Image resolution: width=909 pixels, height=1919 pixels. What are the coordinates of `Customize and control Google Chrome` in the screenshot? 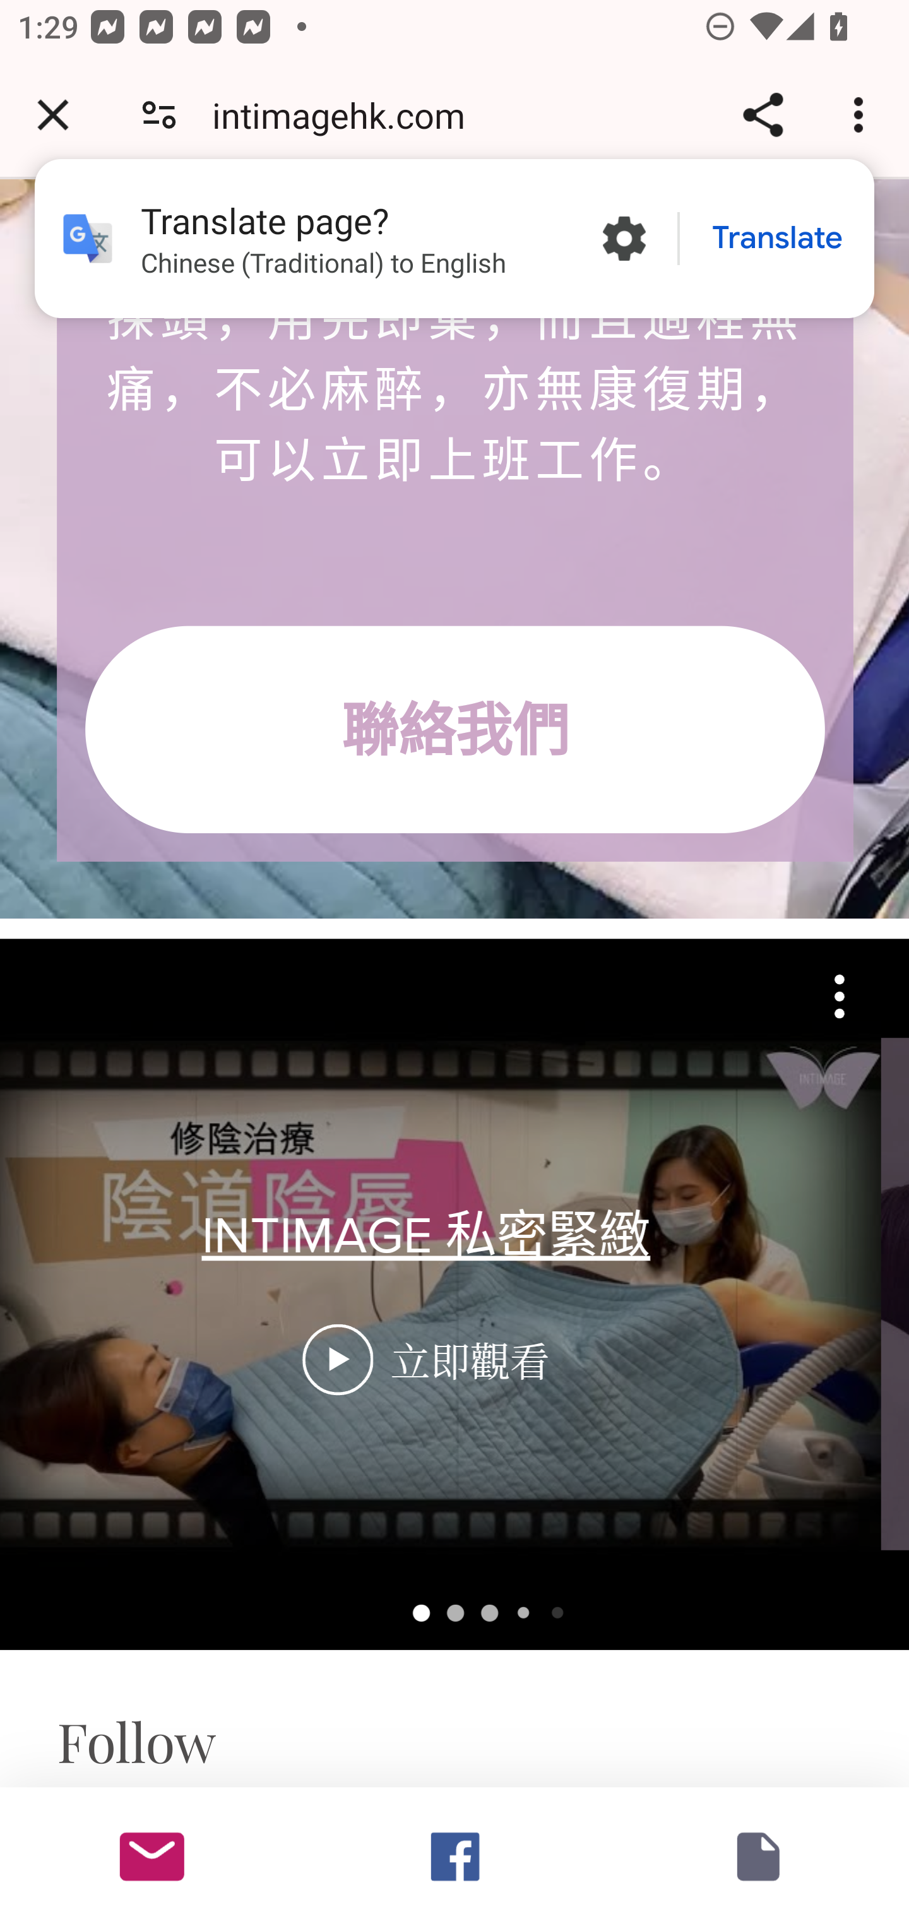 It's located at (862, 115).